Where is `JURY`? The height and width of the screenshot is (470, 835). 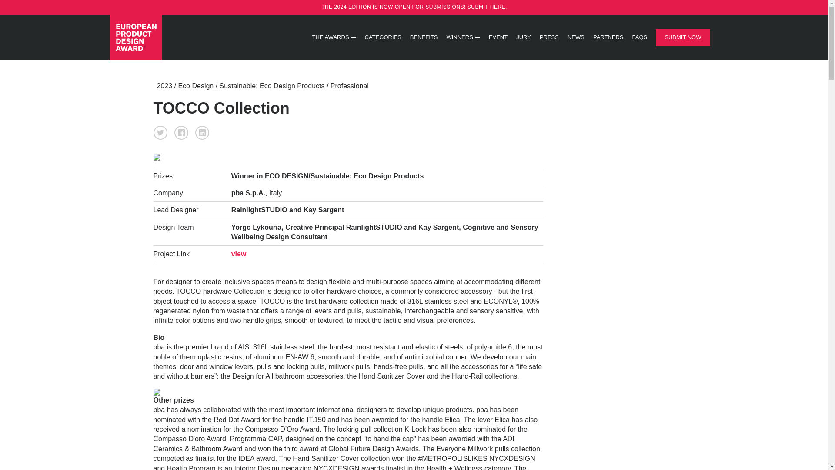 JURY is located at coordinates (524, 37).